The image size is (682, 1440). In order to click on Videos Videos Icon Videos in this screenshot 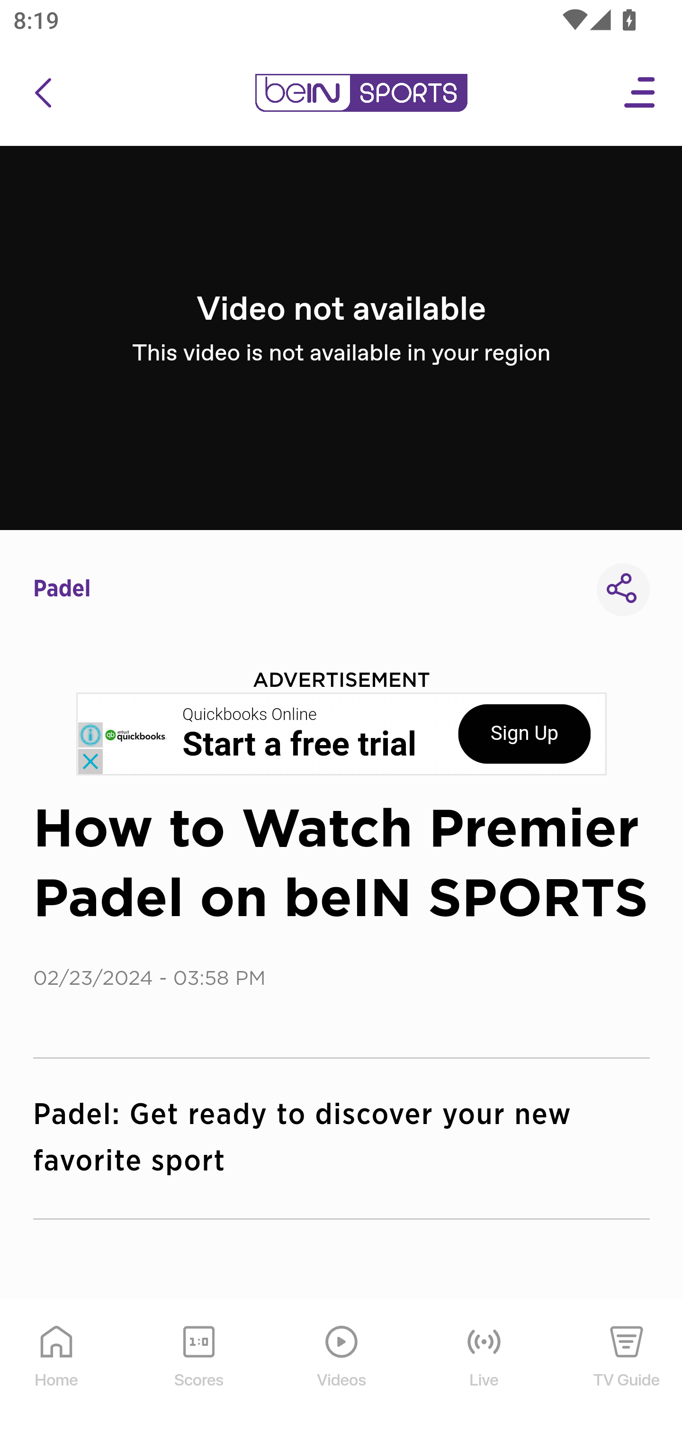, I will do `click(342, 1370)`.